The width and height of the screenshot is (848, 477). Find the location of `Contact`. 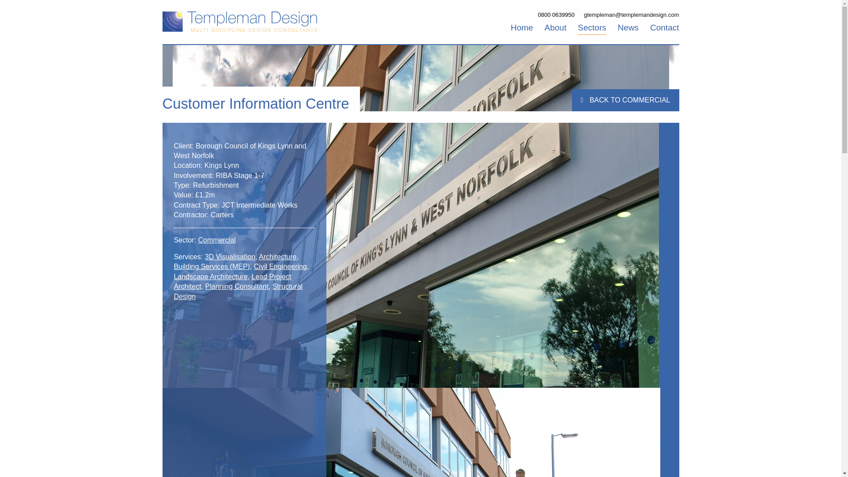

Contact is located at coordinates (664, 27).